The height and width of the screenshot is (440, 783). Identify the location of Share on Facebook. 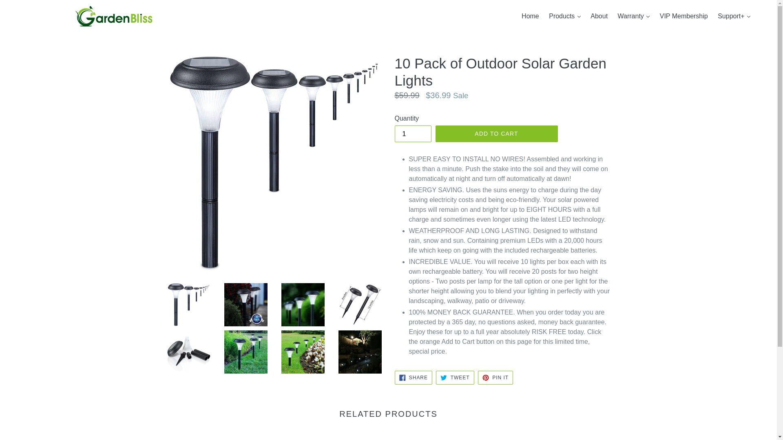
(413, 377).